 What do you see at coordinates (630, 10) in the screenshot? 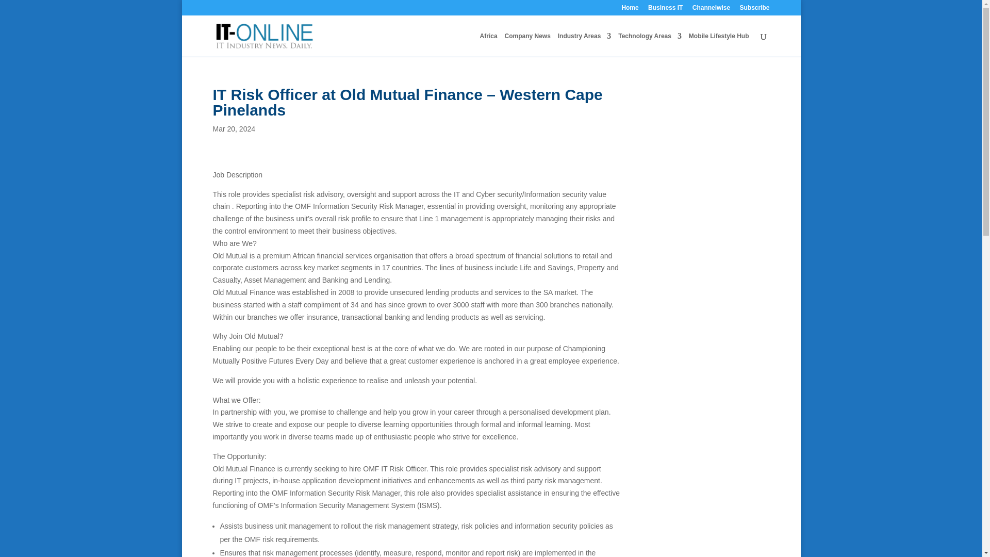
I see `Home` at bounding box center [630, 10].